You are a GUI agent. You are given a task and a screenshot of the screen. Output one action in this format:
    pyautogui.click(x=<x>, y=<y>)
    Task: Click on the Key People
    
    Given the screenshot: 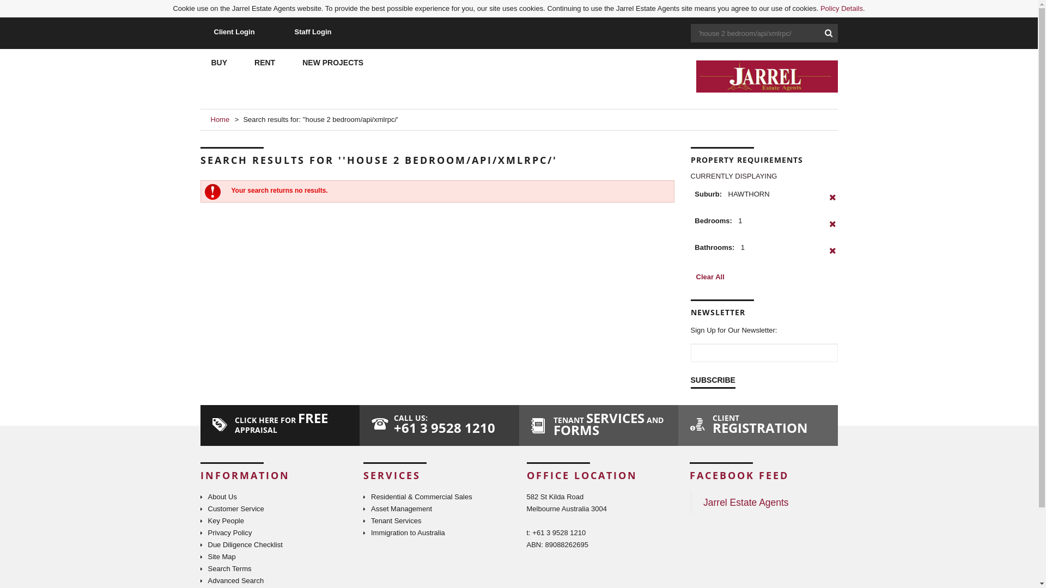 What is the action you would take?
    pyautogui.click(x=222, y=521)
    